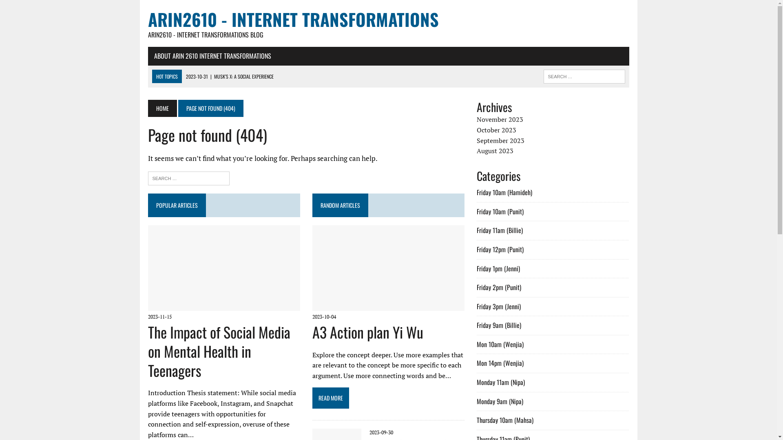 The width and height of the screenshot is (783, 440). I want to click on Monday 11am (Nipa), so click(501, 382).